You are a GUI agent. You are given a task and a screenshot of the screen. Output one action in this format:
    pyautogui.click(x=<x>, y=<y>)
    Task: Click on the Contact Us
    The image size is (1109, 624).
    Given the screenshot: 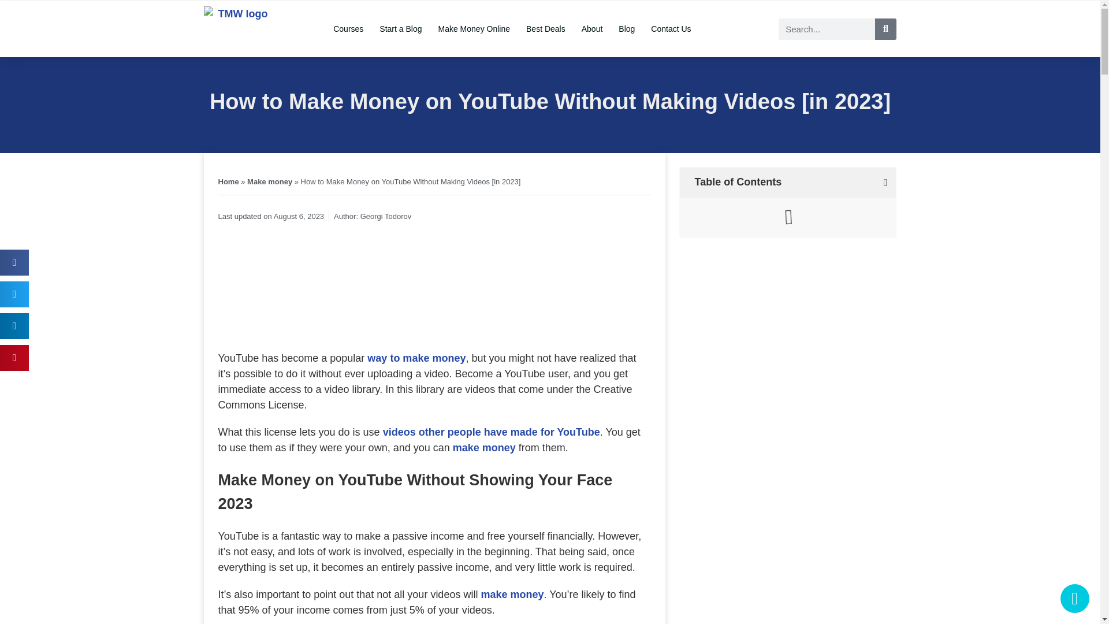 What is the action you would take?
    pyautogui.click(x=671, y=29)
    